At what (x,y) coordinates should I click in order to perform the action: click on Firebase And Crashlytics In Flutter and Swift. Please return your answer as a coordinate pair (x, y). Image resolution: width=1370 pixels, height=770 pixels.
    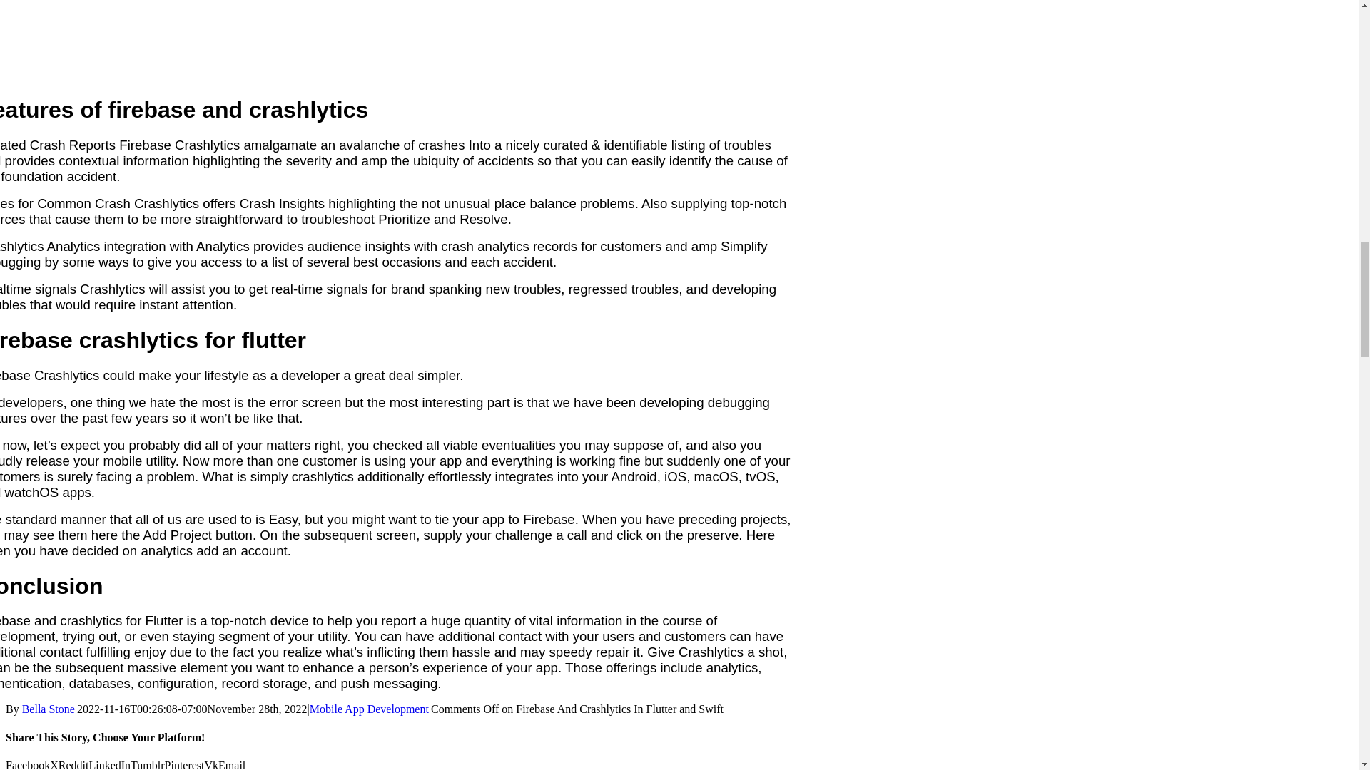
    Looking at the image, I should click on (386, 40).